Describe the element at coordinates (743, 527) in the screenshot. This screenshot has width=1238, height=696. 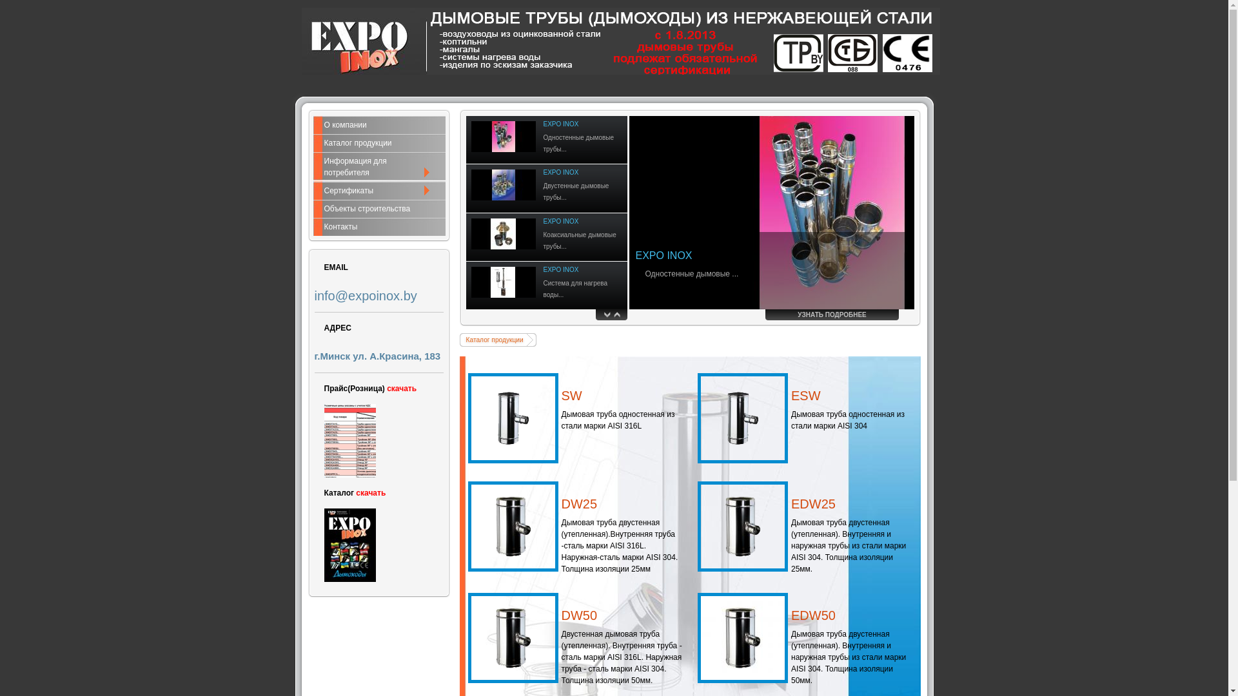
I see `EDW25` at that location.